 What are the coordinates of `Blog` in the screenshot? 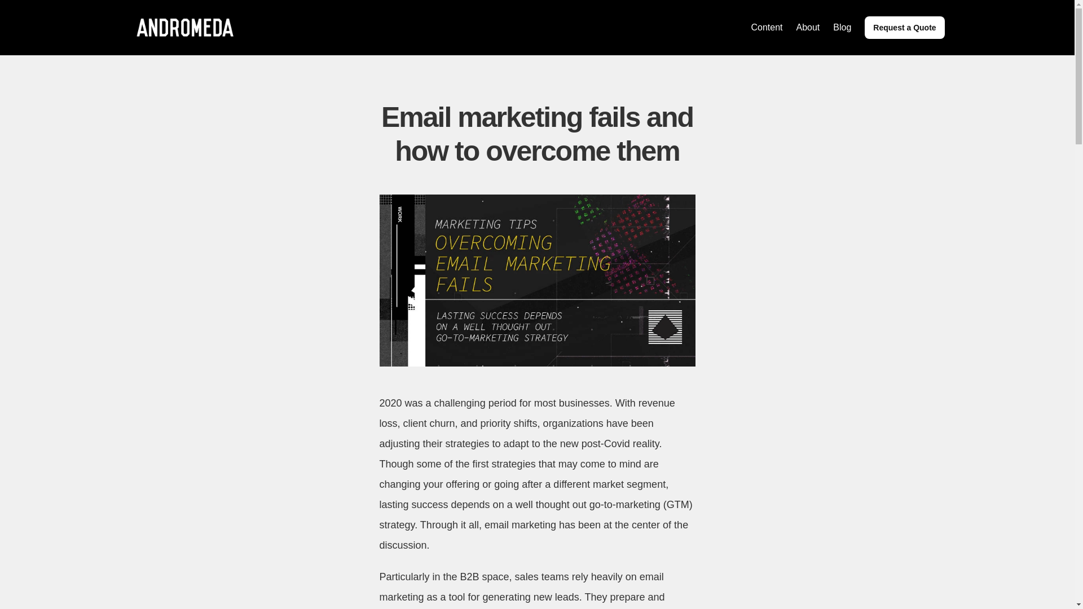 It's located at (842, 27).